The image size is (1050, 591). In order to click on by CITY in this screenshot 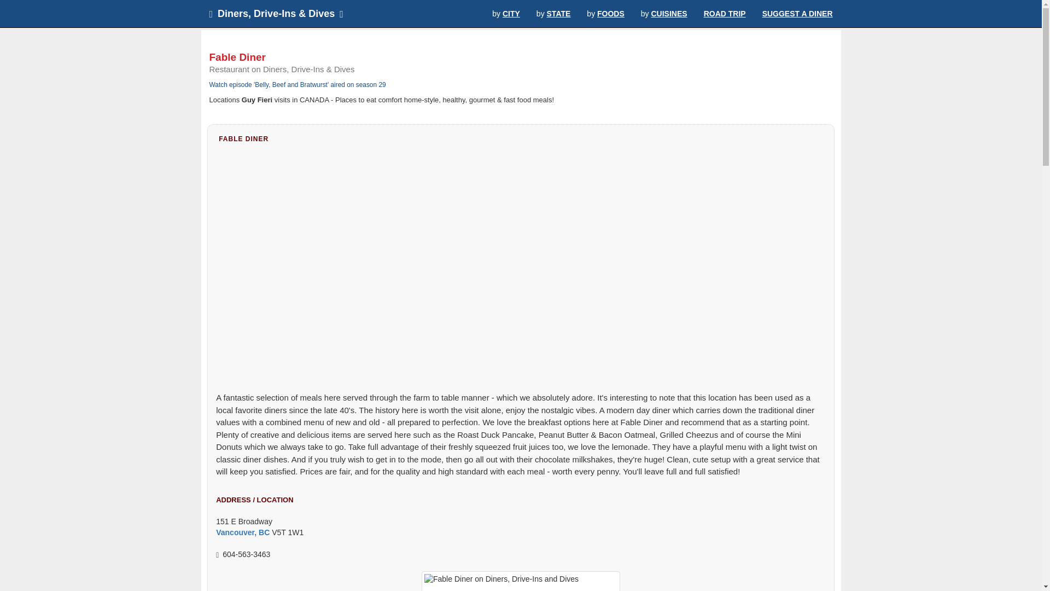, I will do `click(506, 13)`.